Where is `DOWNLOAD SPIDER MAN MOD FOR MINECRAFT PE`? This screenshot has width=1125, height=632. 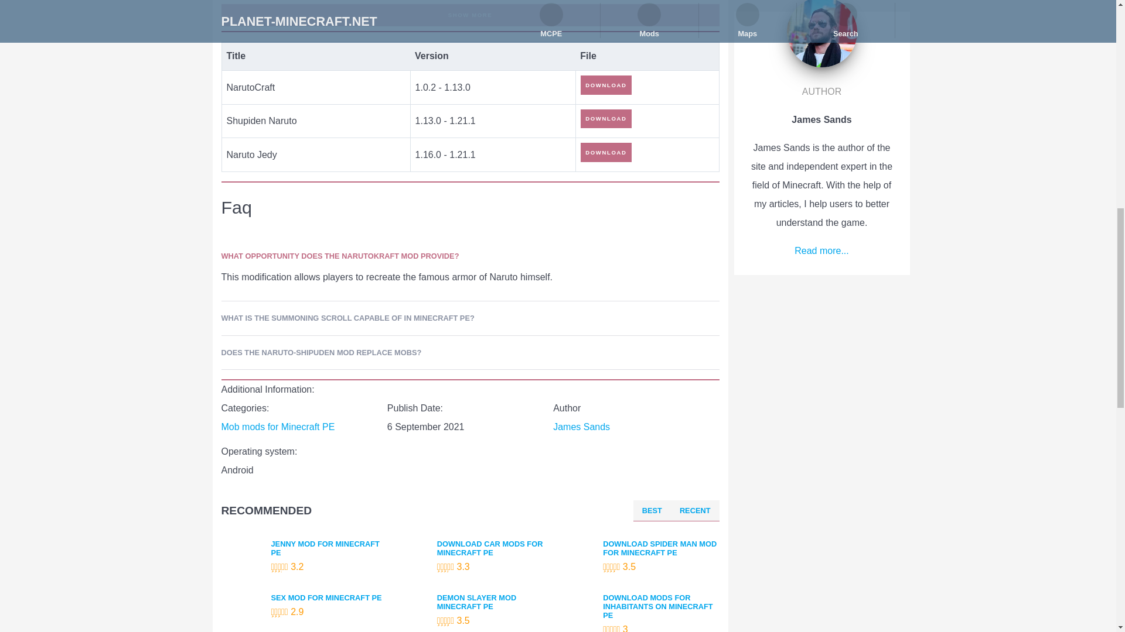
DOWNLOAD SPIDER MAN MOD FOR MINECRAFT PE is located at coordinates (661, 548).